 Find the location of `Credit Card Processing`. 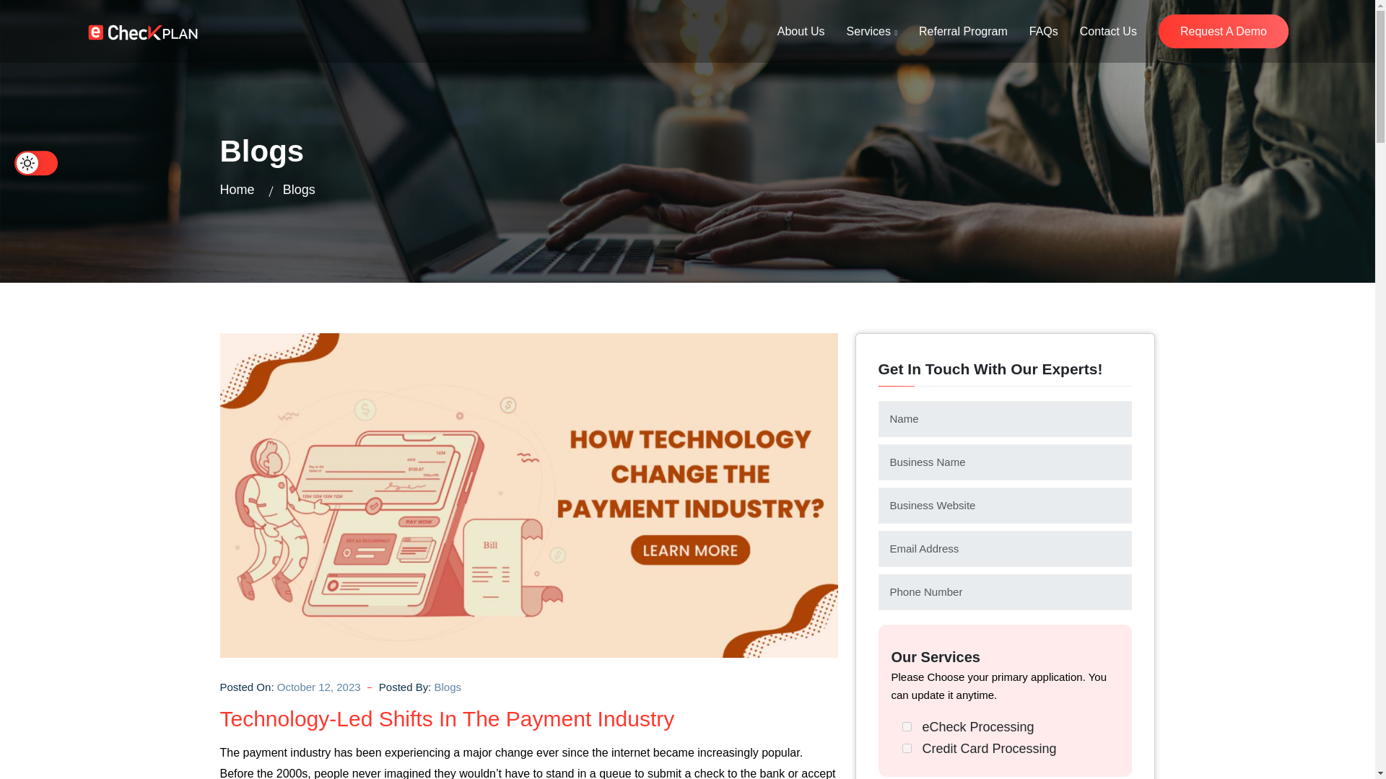

Credit Card Processing is located at coordinates (907, 749).